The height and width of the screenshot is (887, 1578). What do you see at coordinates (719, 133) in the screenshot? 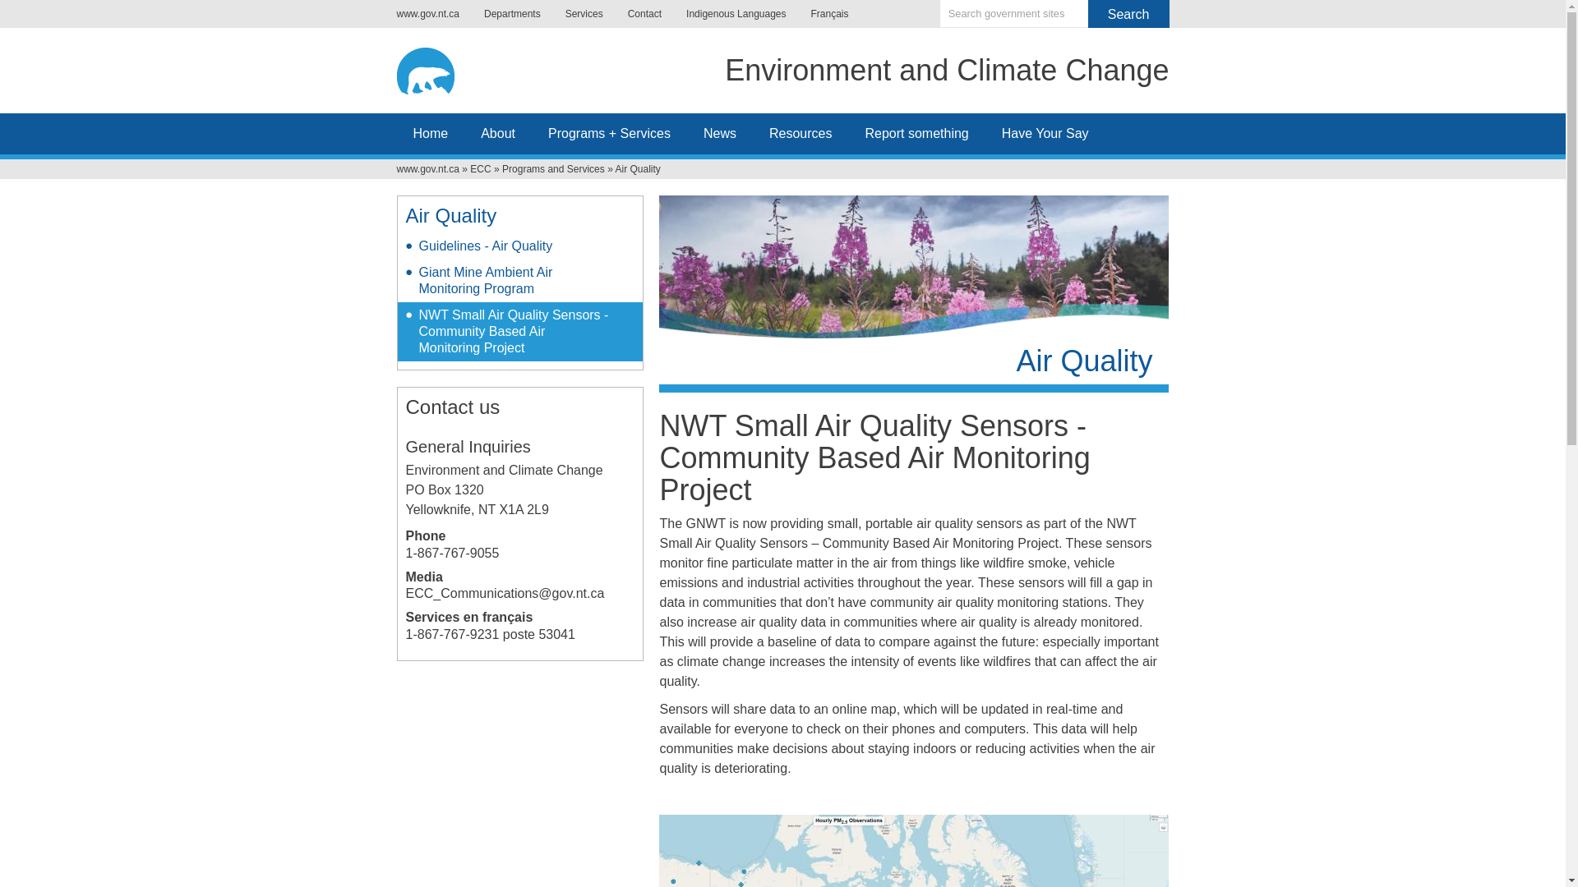
I see `News` at bounding box center [719, 133].